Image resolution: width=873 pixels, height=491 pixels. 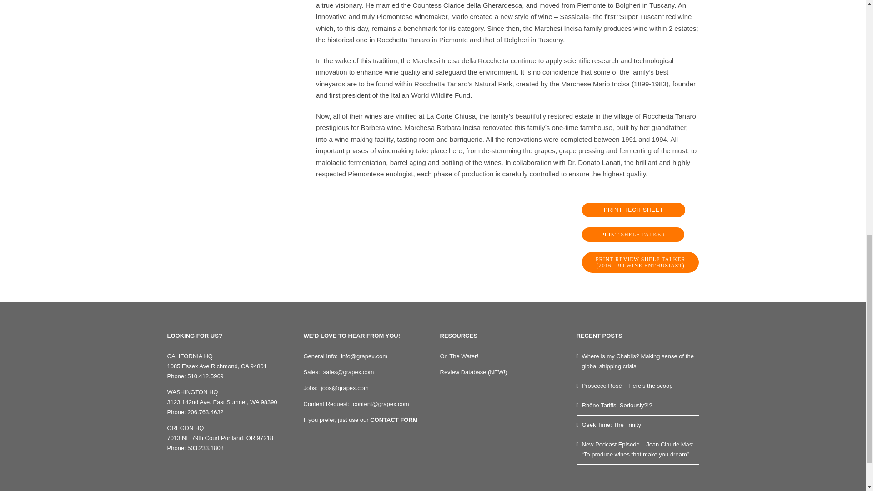 What do you see at coordinates (633, 235) in the screenshot?
I see `PRINT SHELF TALKER` at bounding box center [633, 235].